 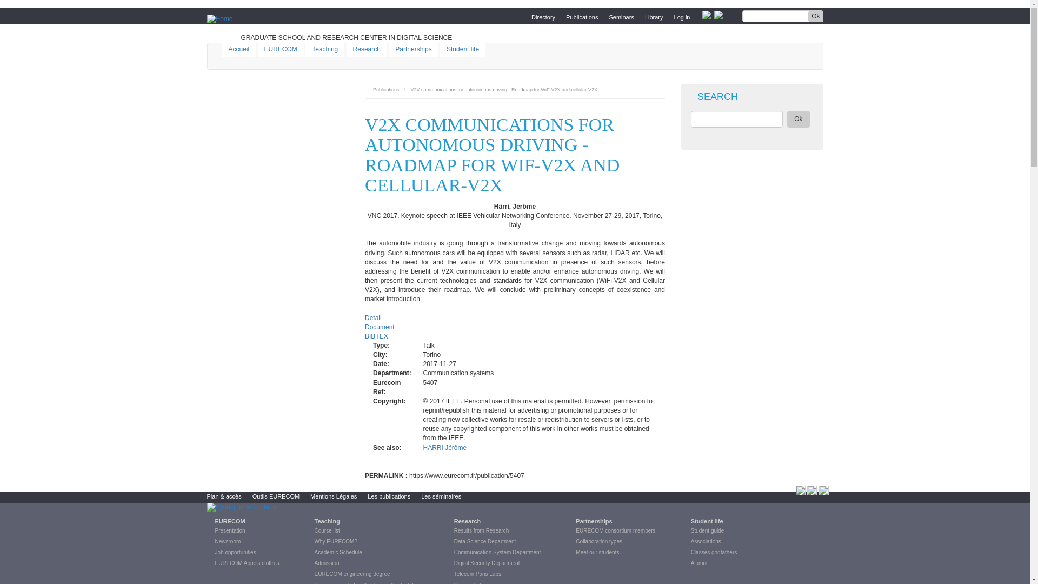 I want to click on Job opportunities, so click(x=231, y=553).